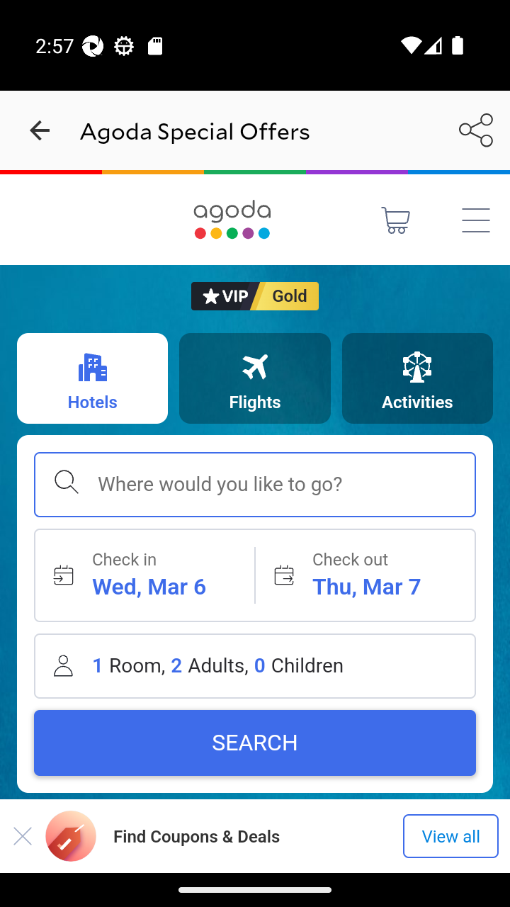  I want to click on navigation_button, so click(40, 130).